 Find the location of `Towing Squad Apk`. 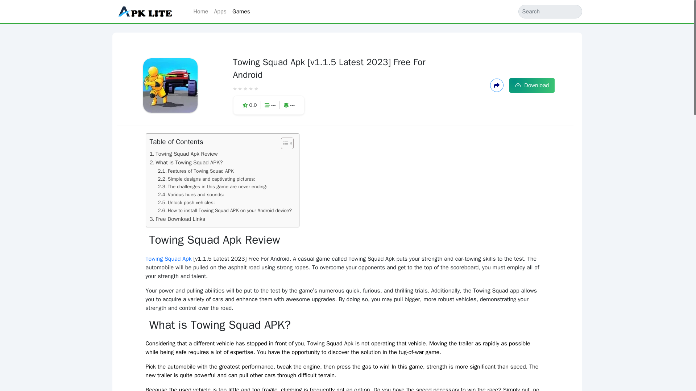

Towing Squad Apk is located at coordinates (169, 258).